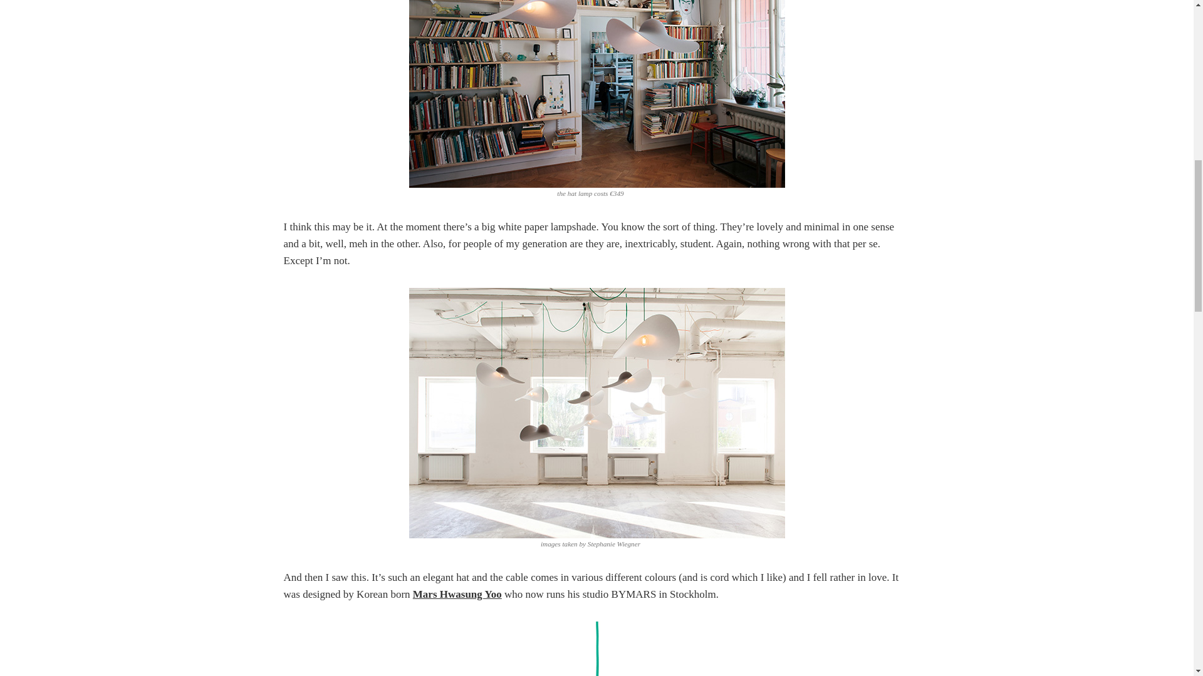  I want to click on Mars Hwasung Yoo, so click(457, 594).